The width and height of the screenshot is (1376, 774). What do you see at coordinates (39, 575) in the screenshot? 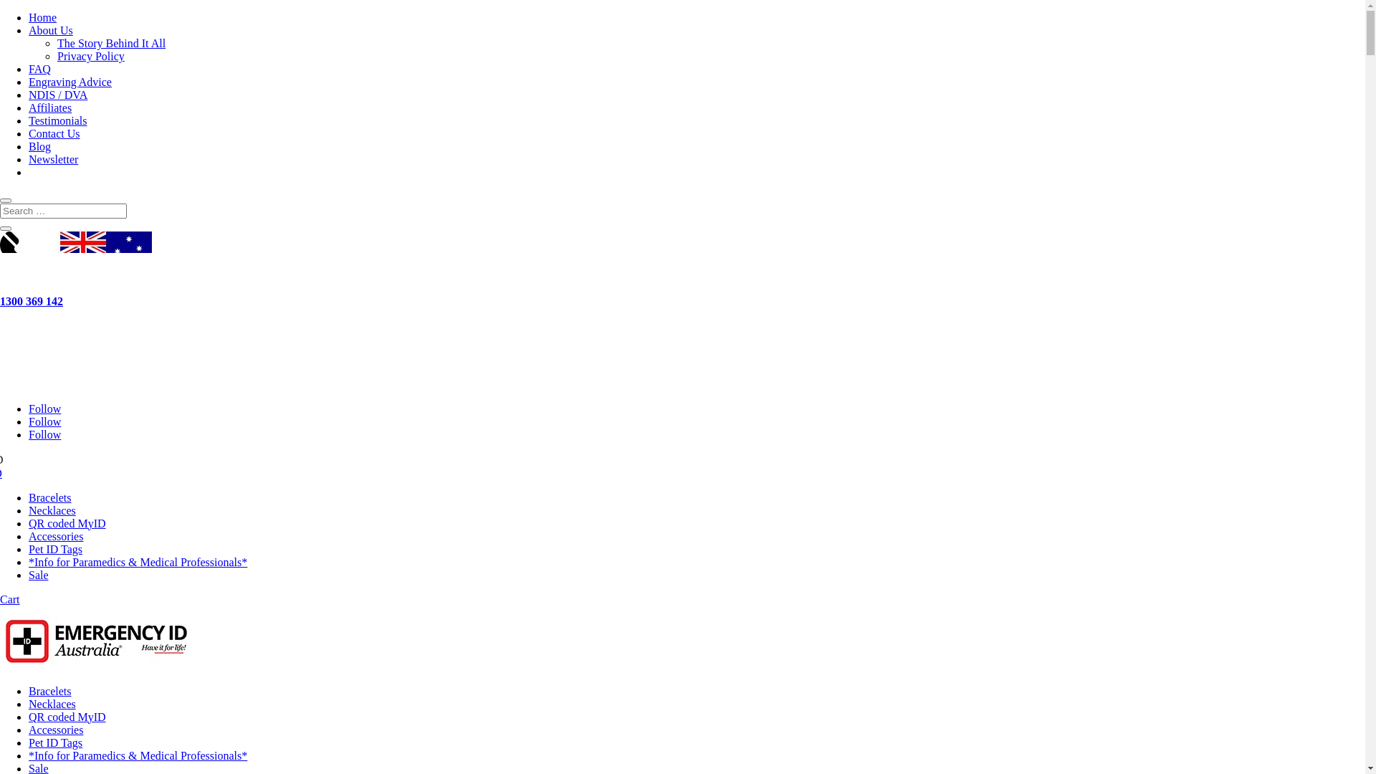
I see `Sale` at bounding box center [39, 575].